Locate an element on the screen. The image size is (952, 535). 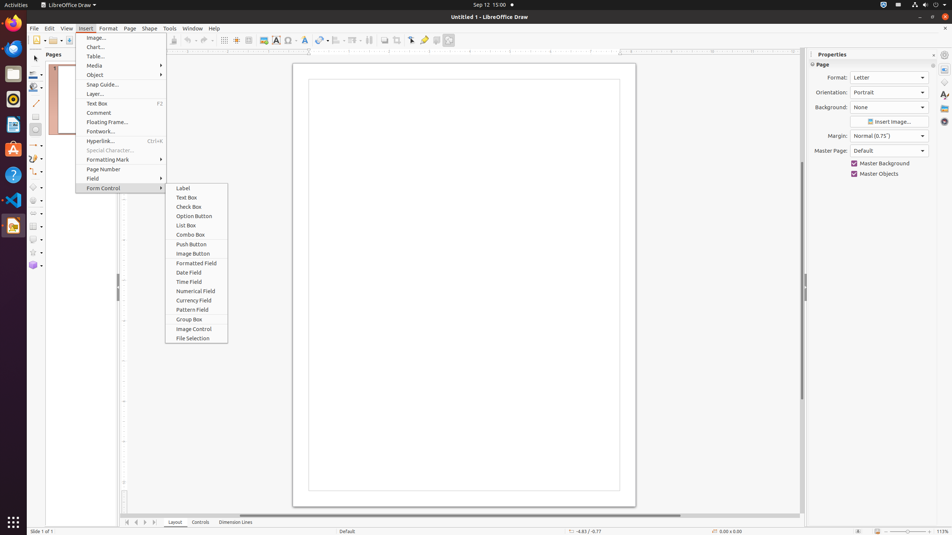
Format is located at coordinates (109, 28).